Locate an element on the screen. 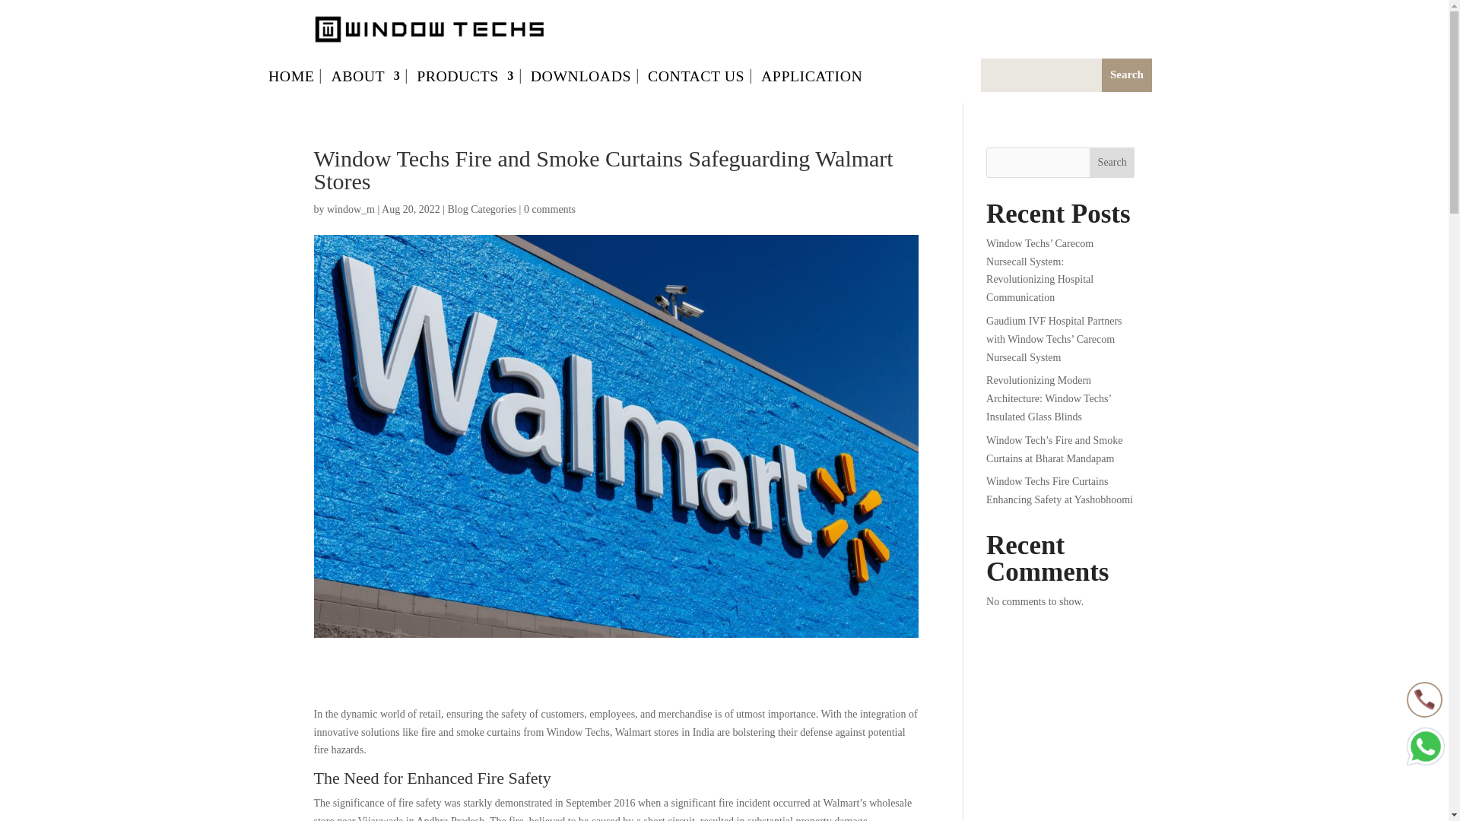 The width and height of the screenshot is (1460, 821). HOME is located at coordinates (290, 78).